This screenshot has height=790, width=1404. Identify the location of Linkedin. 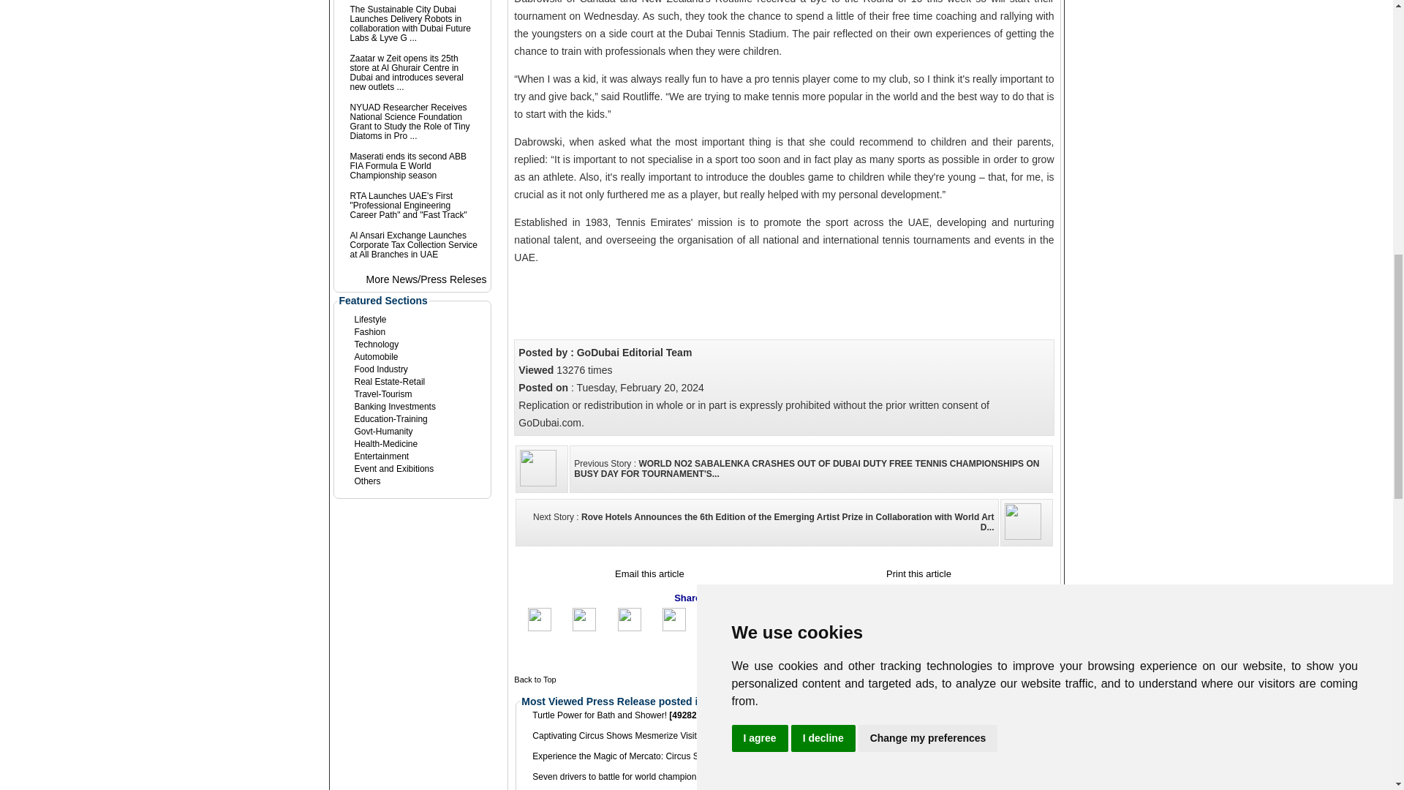
(629, 628).